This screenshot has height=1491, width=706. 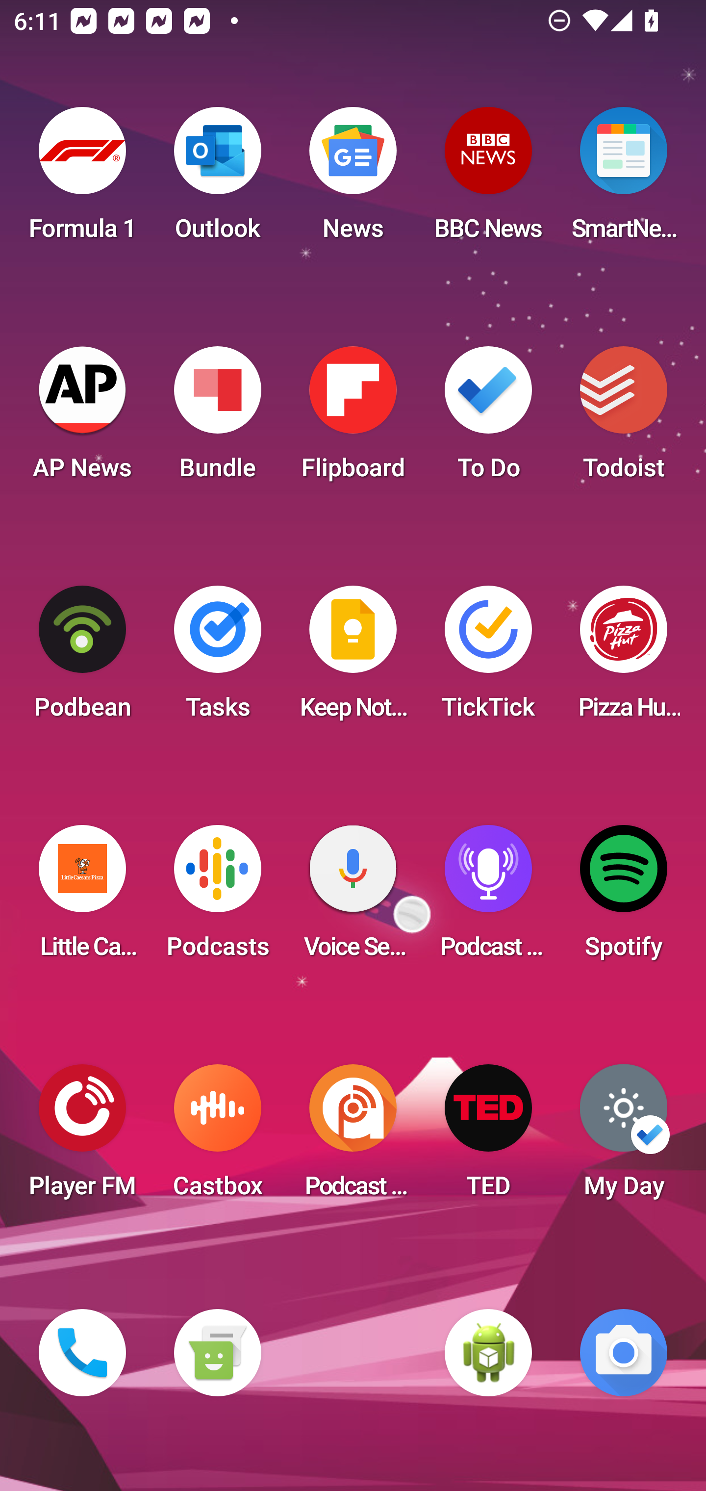 I want to click on BBC News, so click(x=488, y=180).